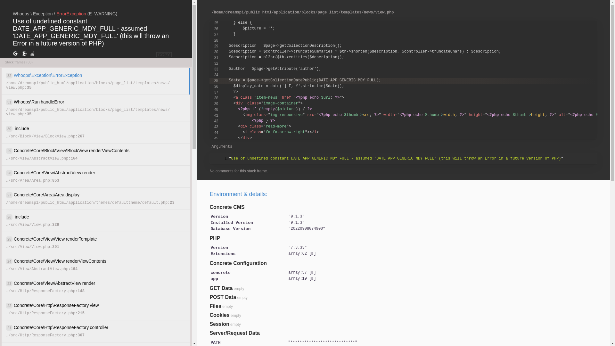  I want to click on Search for help on Stack Overflow., so click(32, 54).